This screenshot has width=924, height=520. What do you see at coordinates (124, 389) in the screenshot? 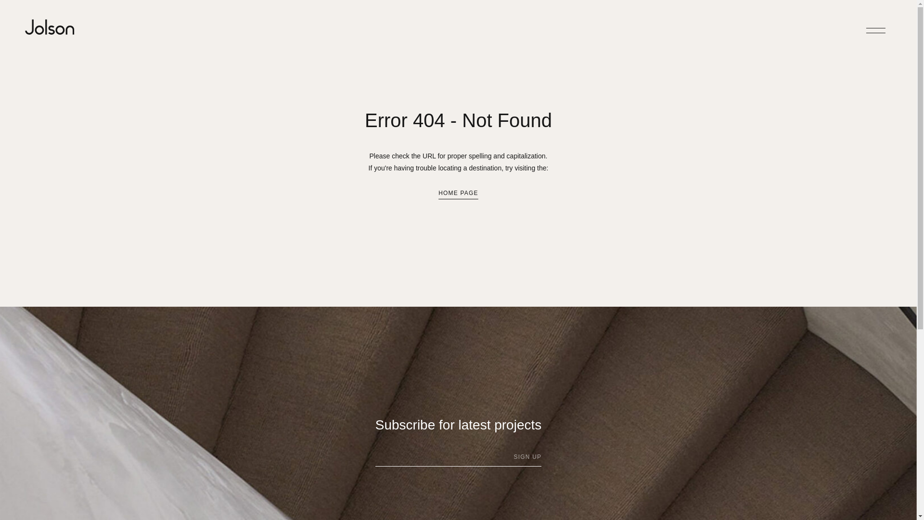
I see `LINKEDIN` at bounding box center [124, 389].